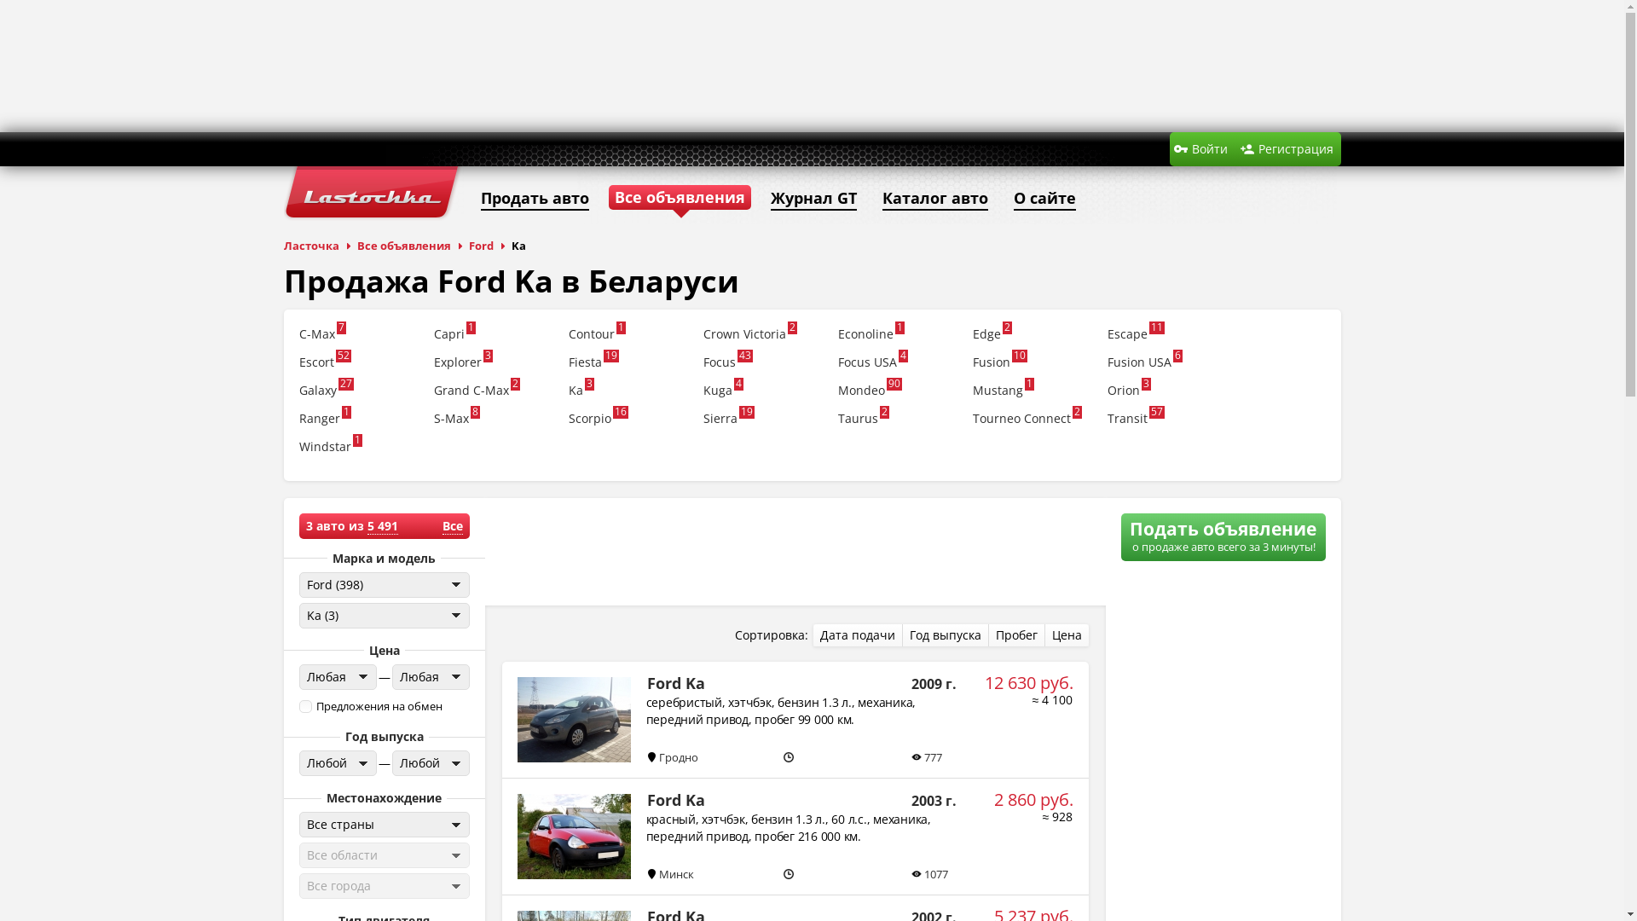 This screenshot has height=921, width=1637. What do you see at coordinates (1166, 394) in the screenshot?
I see `Orion
3` at bounding box center [1166, 394].